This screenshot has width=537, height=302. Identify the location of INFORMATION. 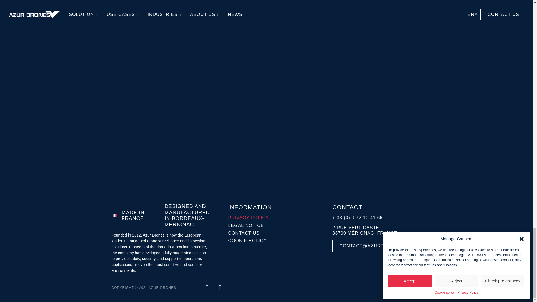
(250, 207).